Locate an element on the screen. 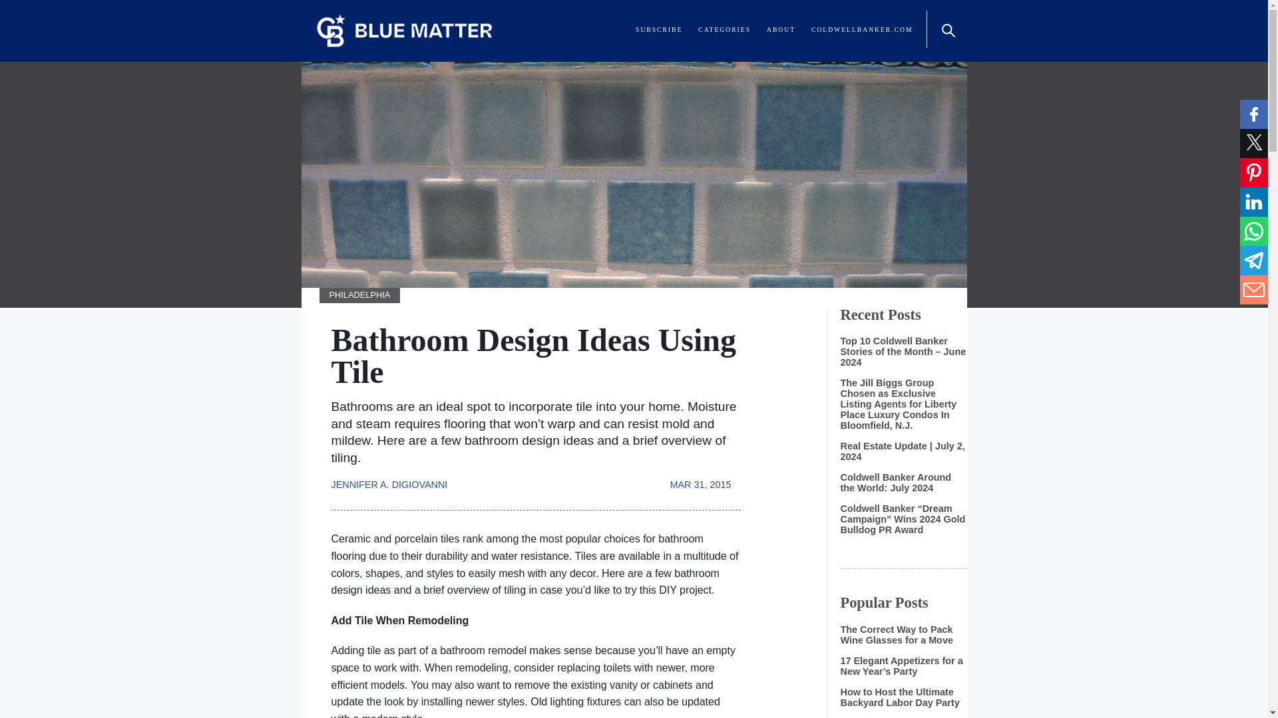 This screenshot has height=718, width=1278. How to Host the Ultimate Backyard Labor Day Party is located at coordinates (899, 697).